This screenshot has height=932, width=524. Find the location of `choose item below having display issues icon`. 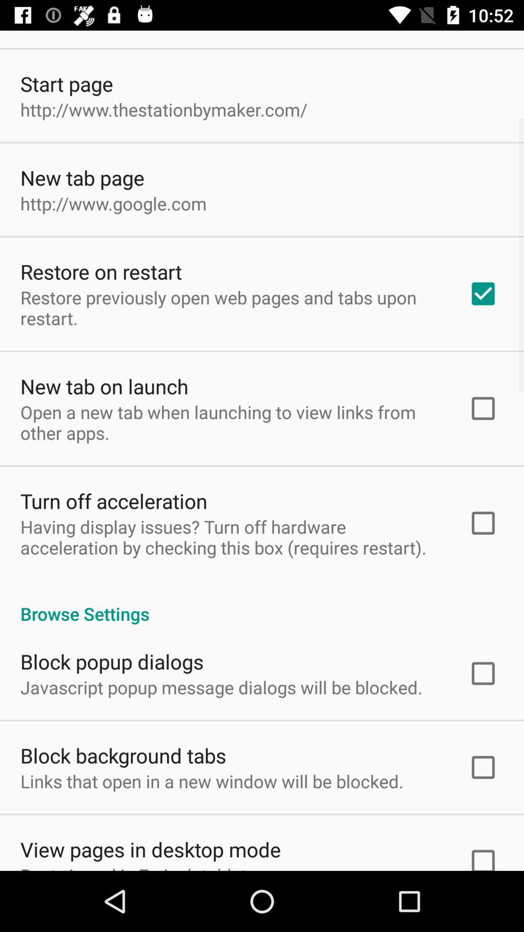

choose item below having display issues icon is located at coordinates (262, 603).